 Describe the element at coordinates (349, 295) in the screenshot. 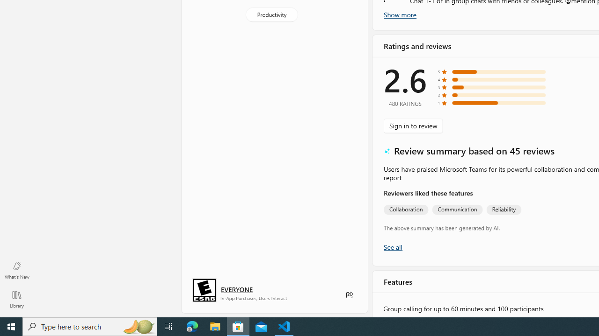

I see `Share` at that location.